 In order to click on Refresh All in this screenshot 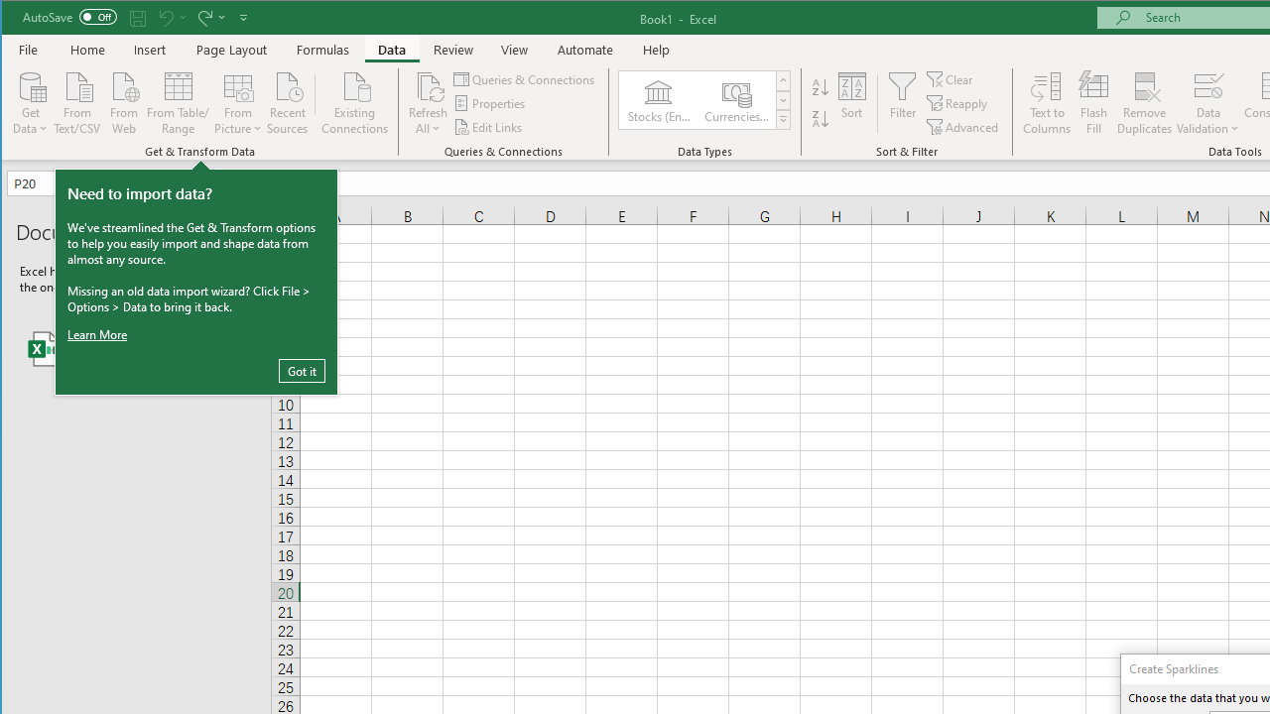, I will do `click(429, 103)`.